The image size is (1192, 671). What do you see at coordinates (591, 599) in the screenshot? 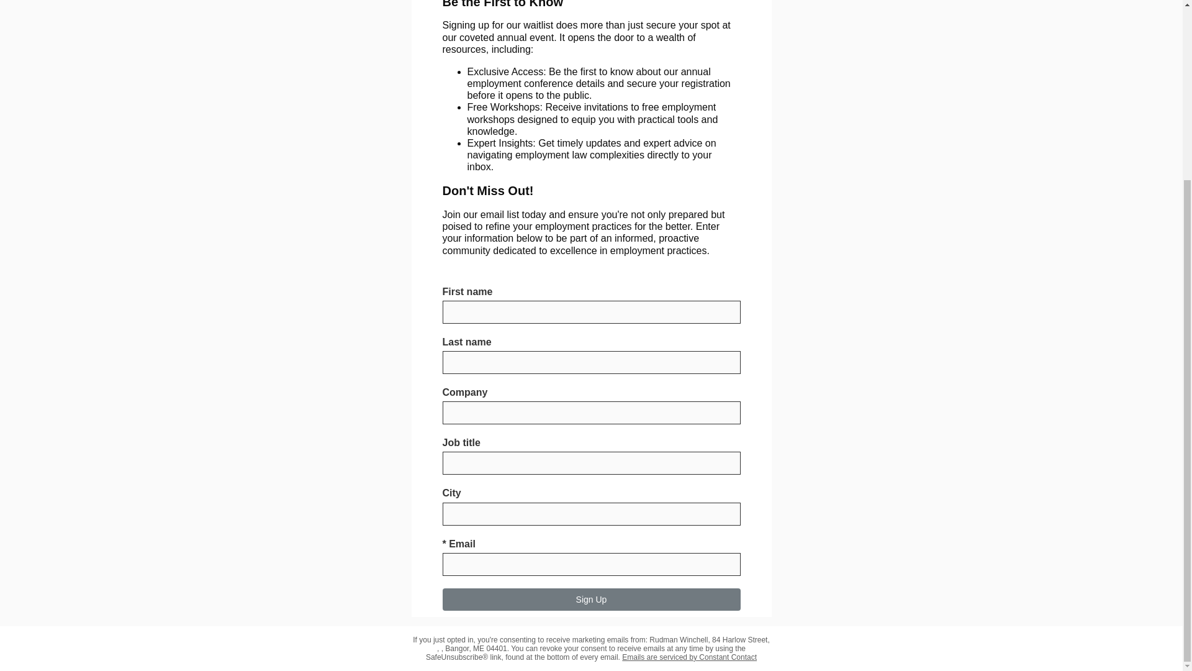
I see `Sign Up` at bounding box center [591, 599].